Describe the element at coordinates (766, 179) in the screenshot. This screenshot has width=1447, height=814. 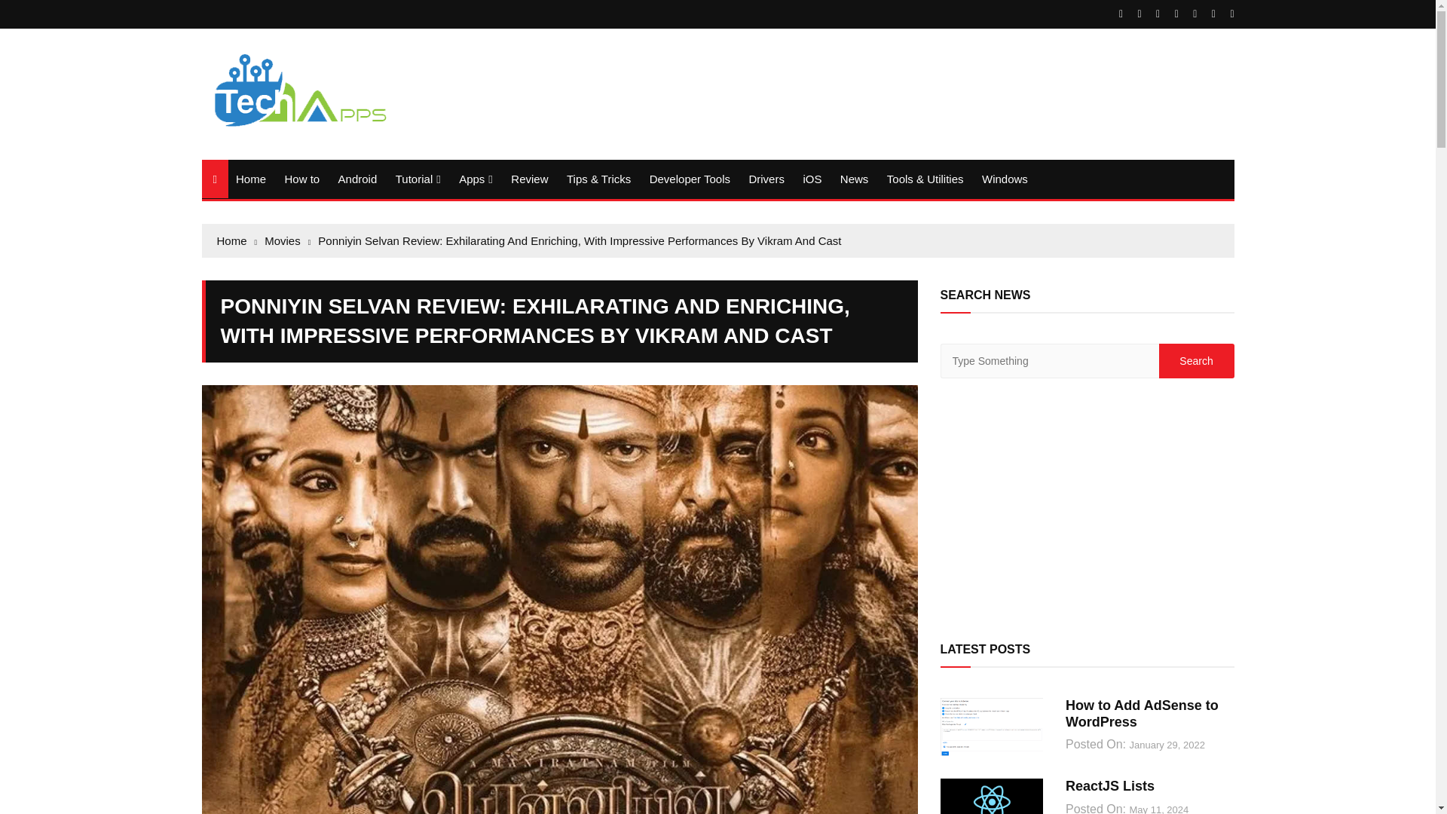
I see `Drivers` at that location.